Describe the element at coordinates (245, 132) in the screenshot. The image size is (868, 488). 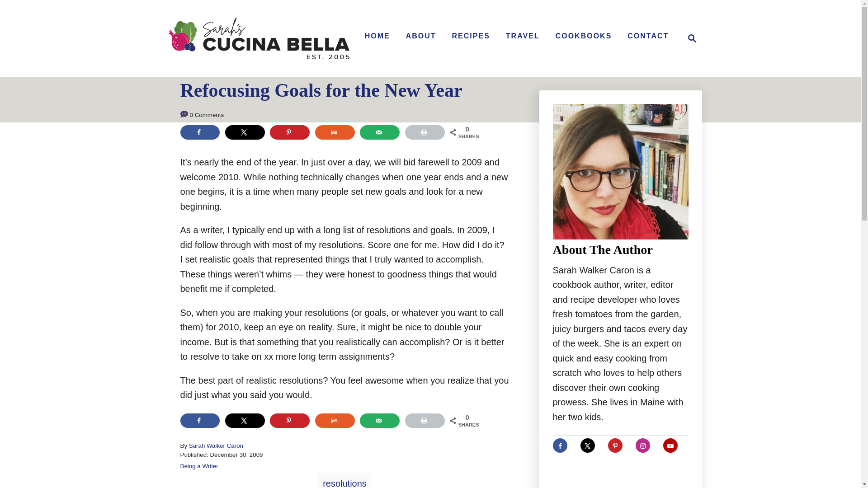
I see `Share on X` at that location.